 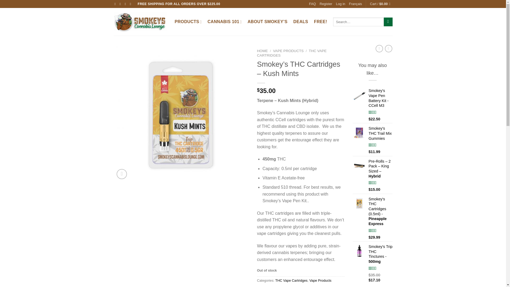 What do you see at coordinates (381, 4) in the screenshot?
I see `Cart` at bounding box center [381, 4].